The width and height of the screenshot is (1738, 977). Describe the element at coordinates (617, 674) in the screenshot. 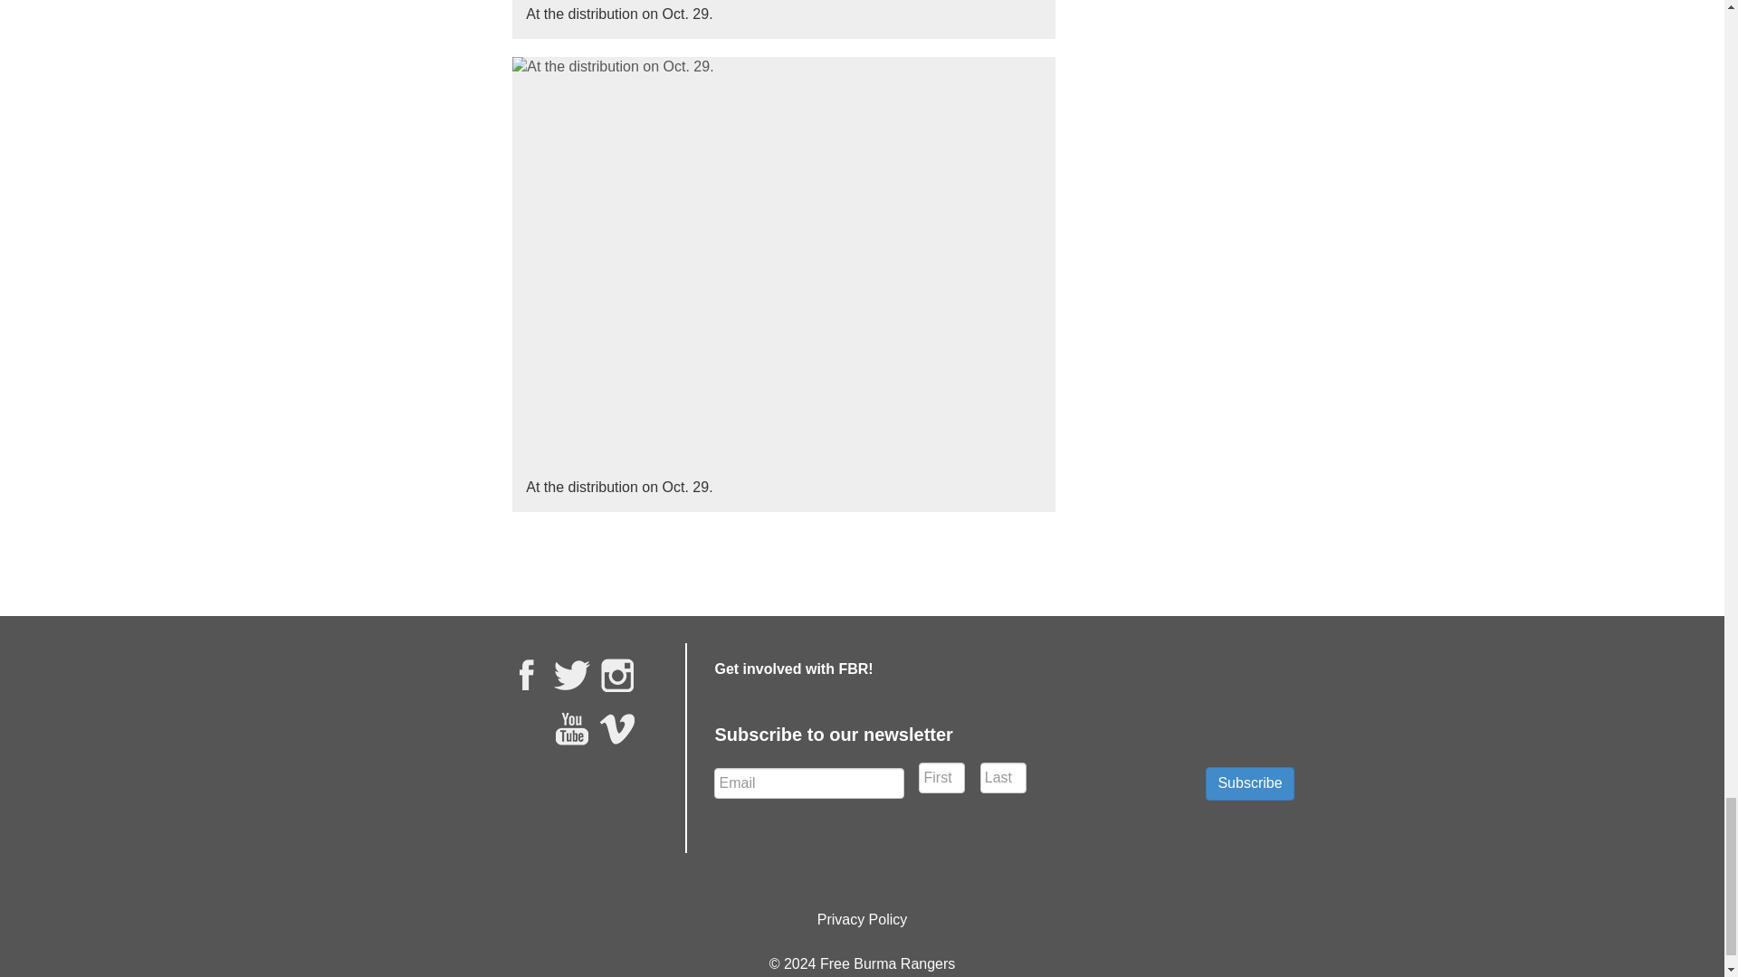

I see `Free Burma RangersInstagram` at that location.